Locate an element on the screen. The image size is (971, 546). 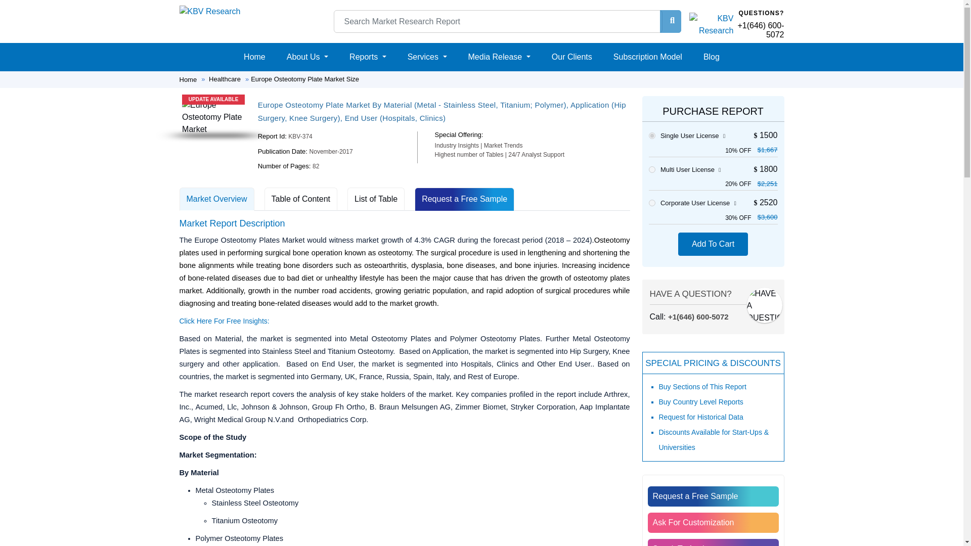
KBV Research is located at coordinates (209, 11).